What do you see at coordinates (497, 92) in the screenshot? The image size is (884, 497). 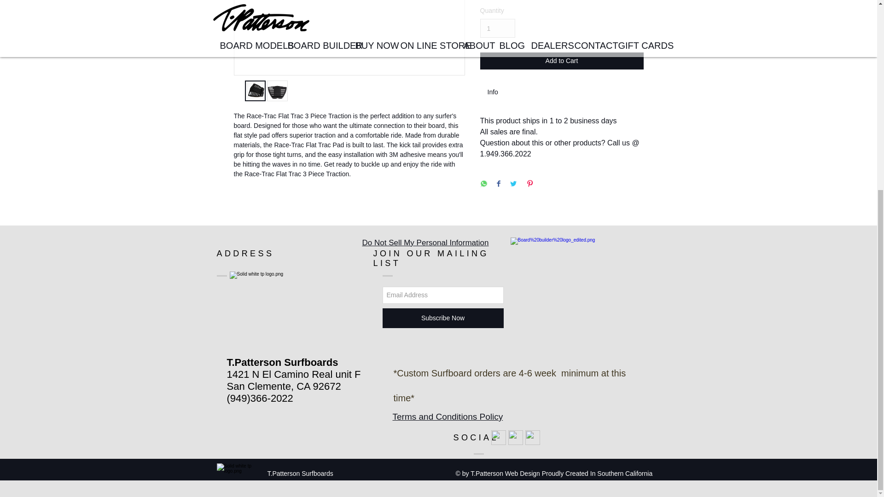 I see `Use right and left arrows to navigate between tabs` at bounding box center [497, 92].